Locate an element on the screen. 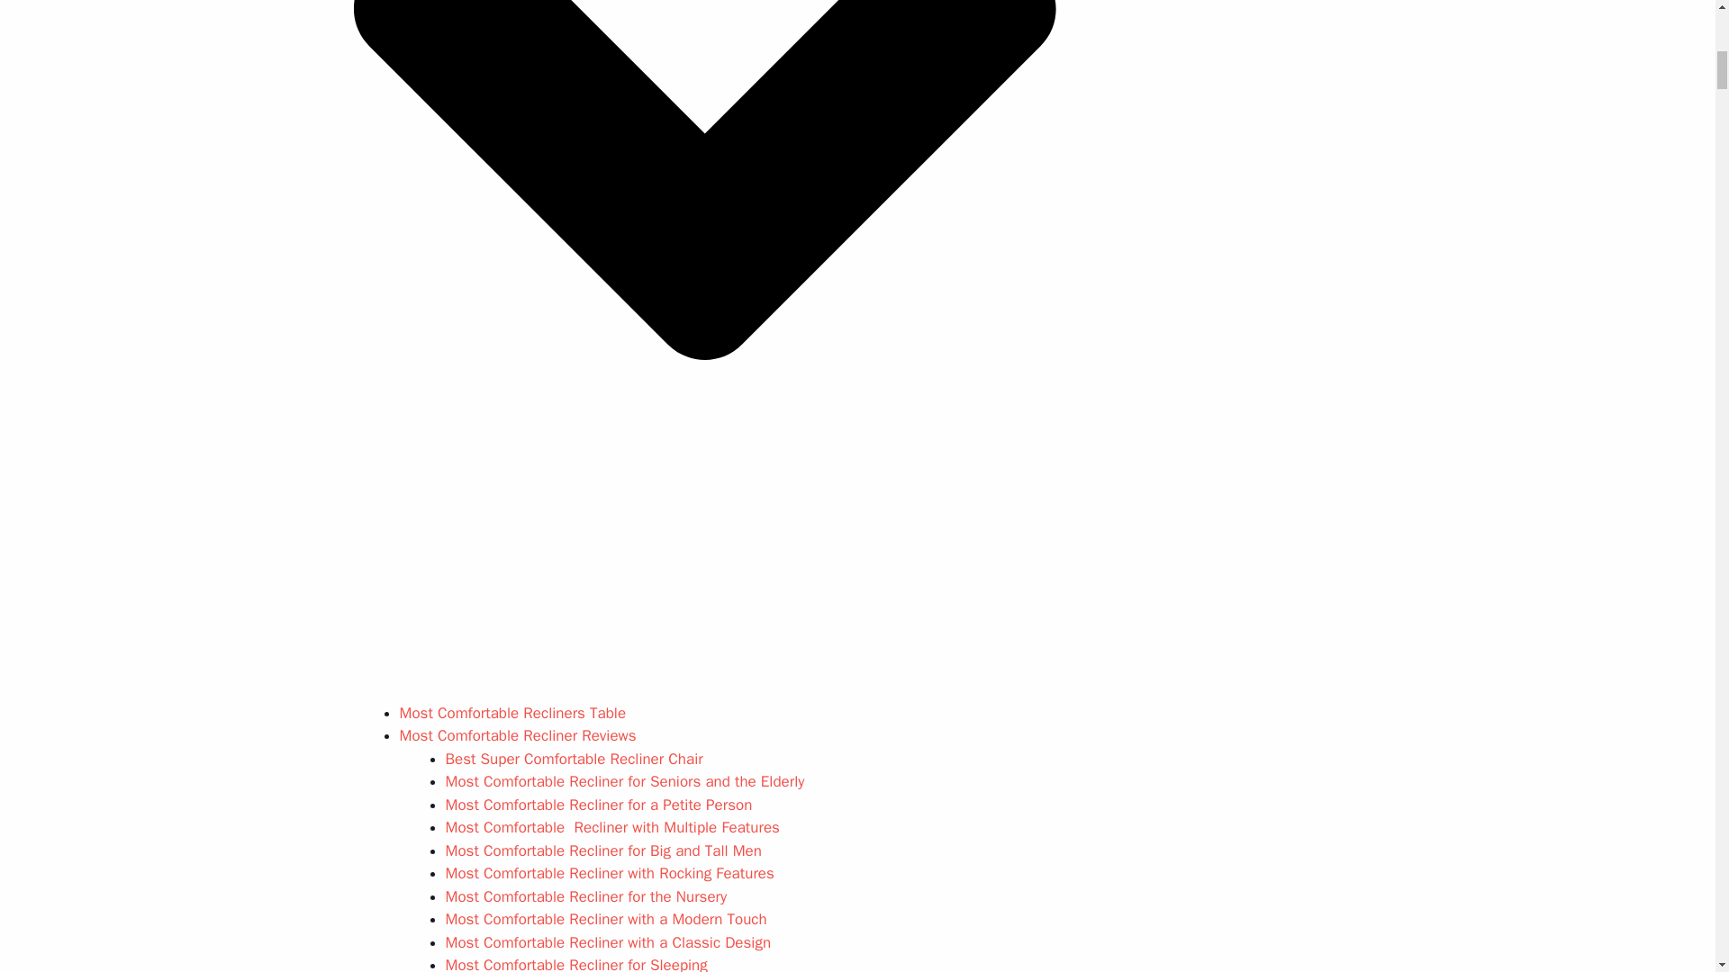 The width and height of the screenshot is (1729, 972). Most Comfortable Recliner with a Modern Touch is located at coordinates (605, 919).